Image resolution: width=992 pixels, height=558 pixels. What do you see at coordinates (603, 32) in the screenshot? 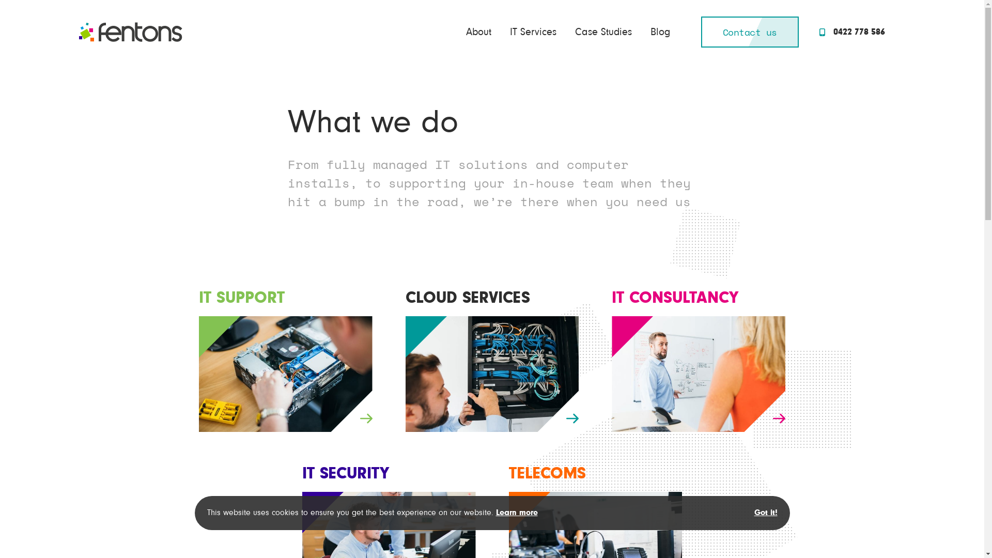
I see `Case Studies` at bounding box center [603, 32].